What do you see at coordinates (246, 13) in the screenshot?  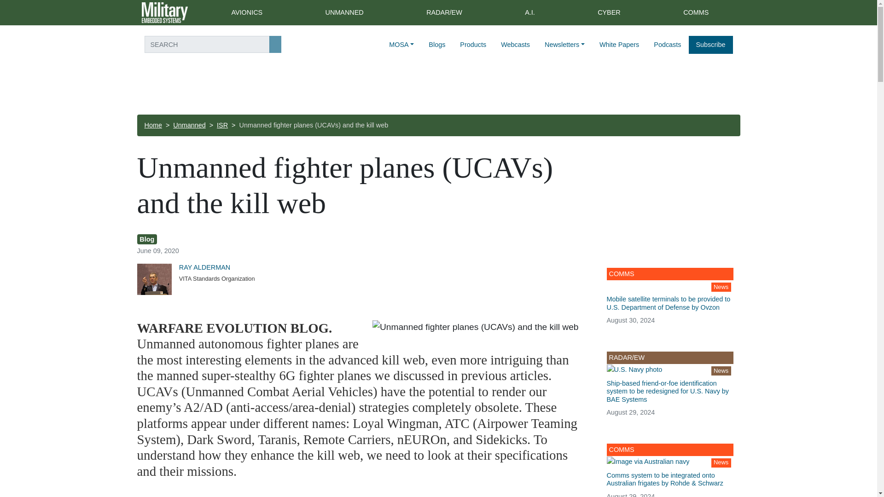 I see `AVIONICS` at bounding box center [246, 13].